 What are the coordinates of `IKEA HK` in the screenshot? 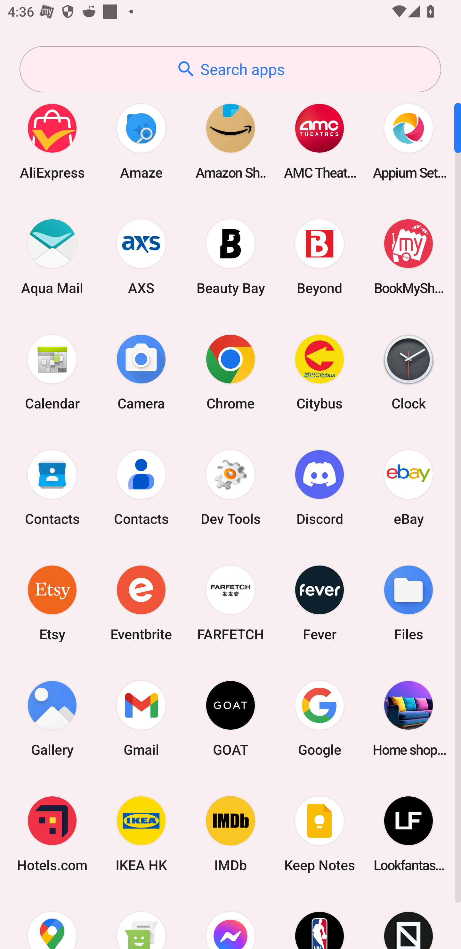 It's located at (141, 834).